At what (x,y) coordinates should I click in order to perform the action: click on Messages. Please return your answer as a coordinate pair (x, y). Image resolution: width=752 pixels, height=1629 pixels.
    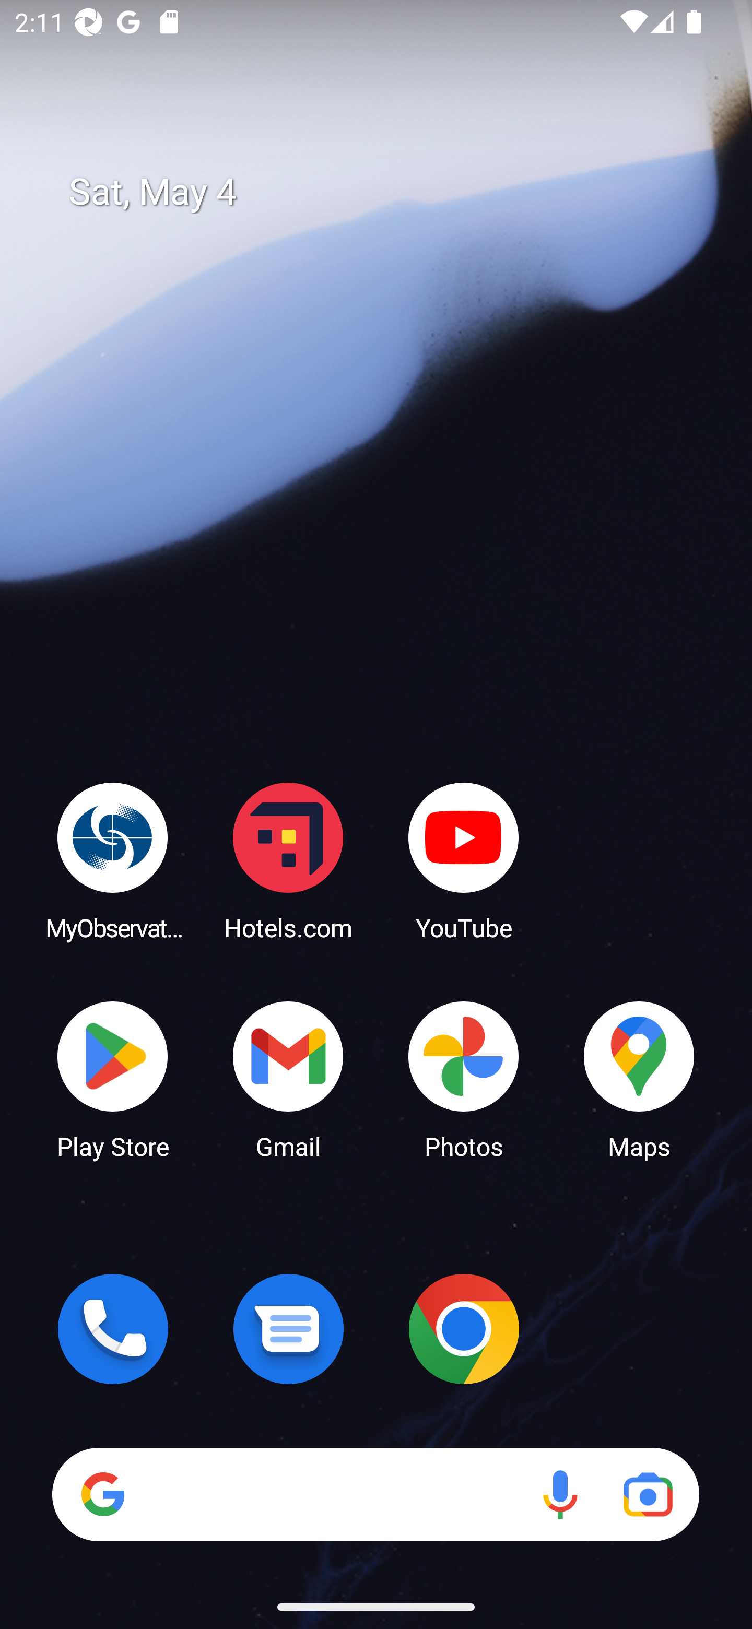
    Looking at the image, I should click on (288, 1329).